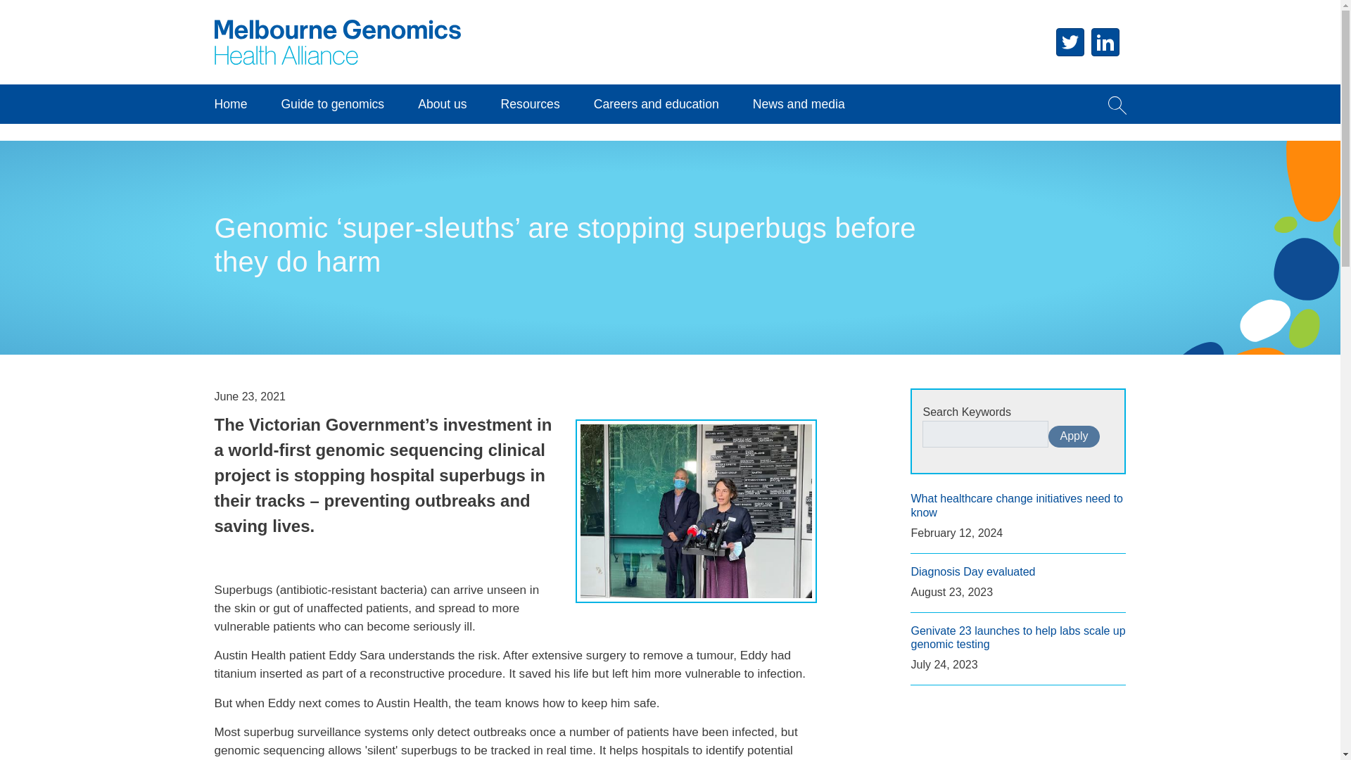 Image resolution: width=1351 pixels, height=760 pixels. Describe the element at coordinates (332, 104) in the screenshot. I see `Guide to genomics` at that location.